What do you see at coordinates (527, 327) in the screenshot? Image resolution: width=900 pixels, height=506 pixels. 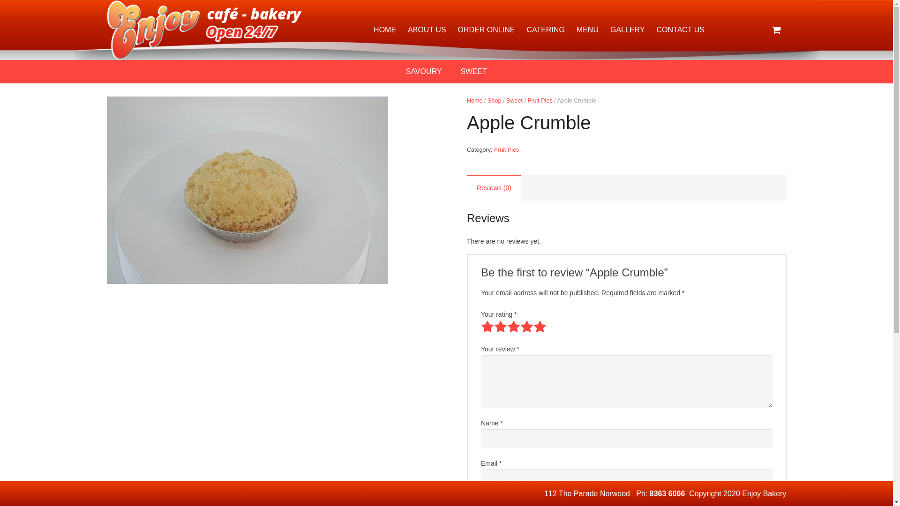 I see `4` at bounding box center [527, 327].